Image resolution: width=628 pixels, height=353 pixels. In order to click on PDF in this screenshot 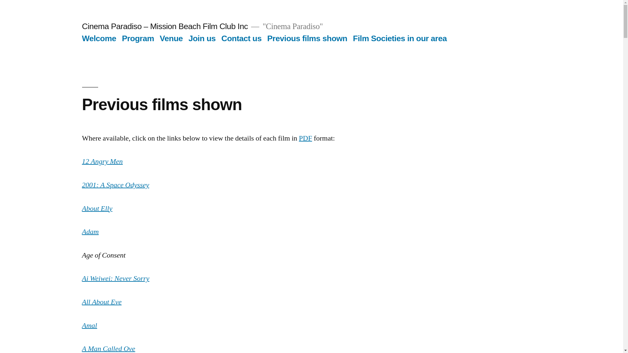, I will do `click(305, 138)`.